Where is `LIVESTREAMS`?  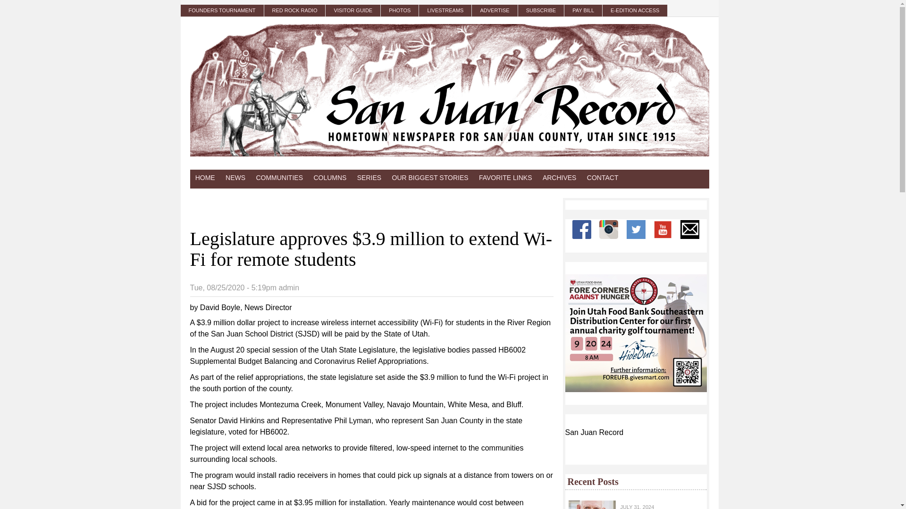
LIVESTREAMS is located at coordinates (445, 10).